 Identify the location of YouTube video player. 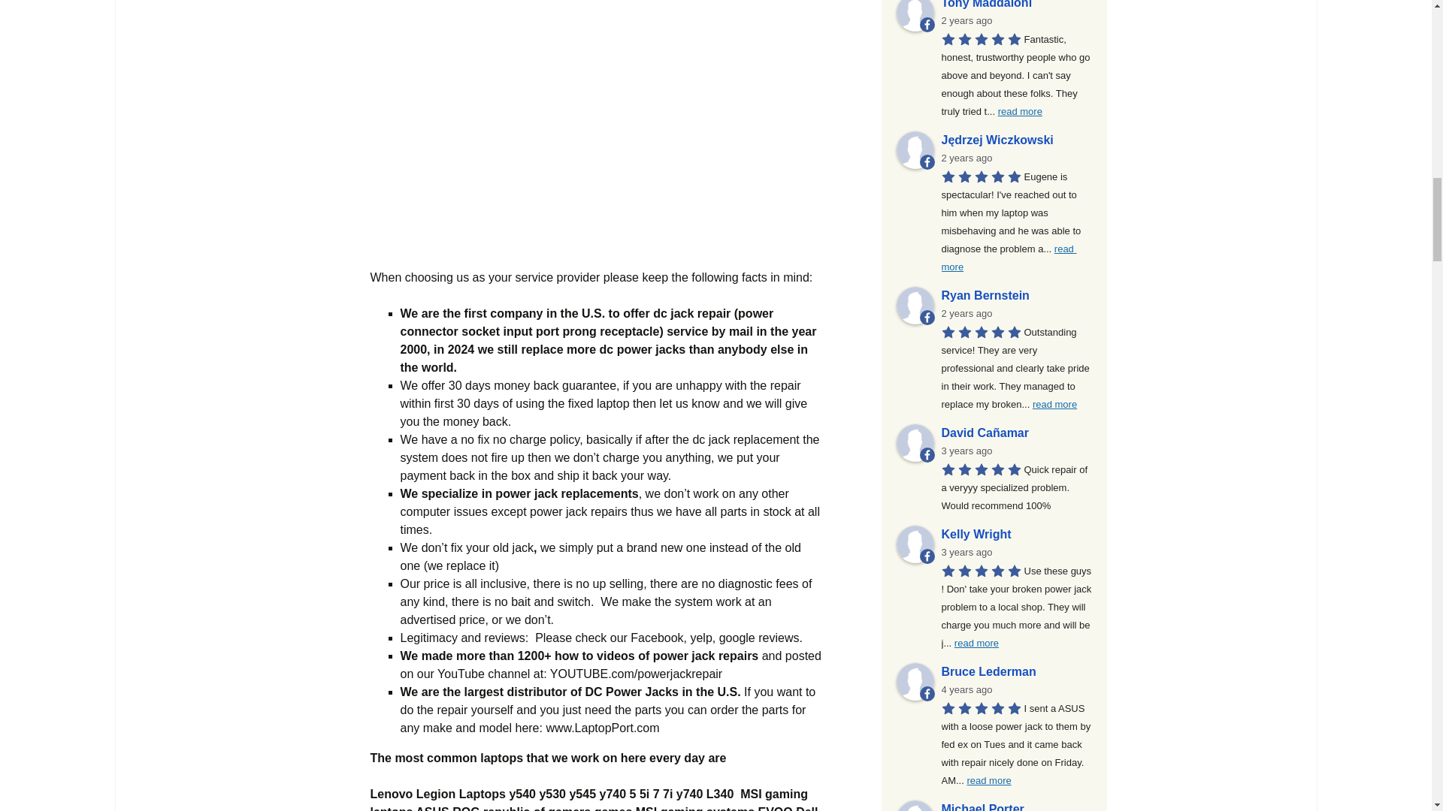
(597, 125).